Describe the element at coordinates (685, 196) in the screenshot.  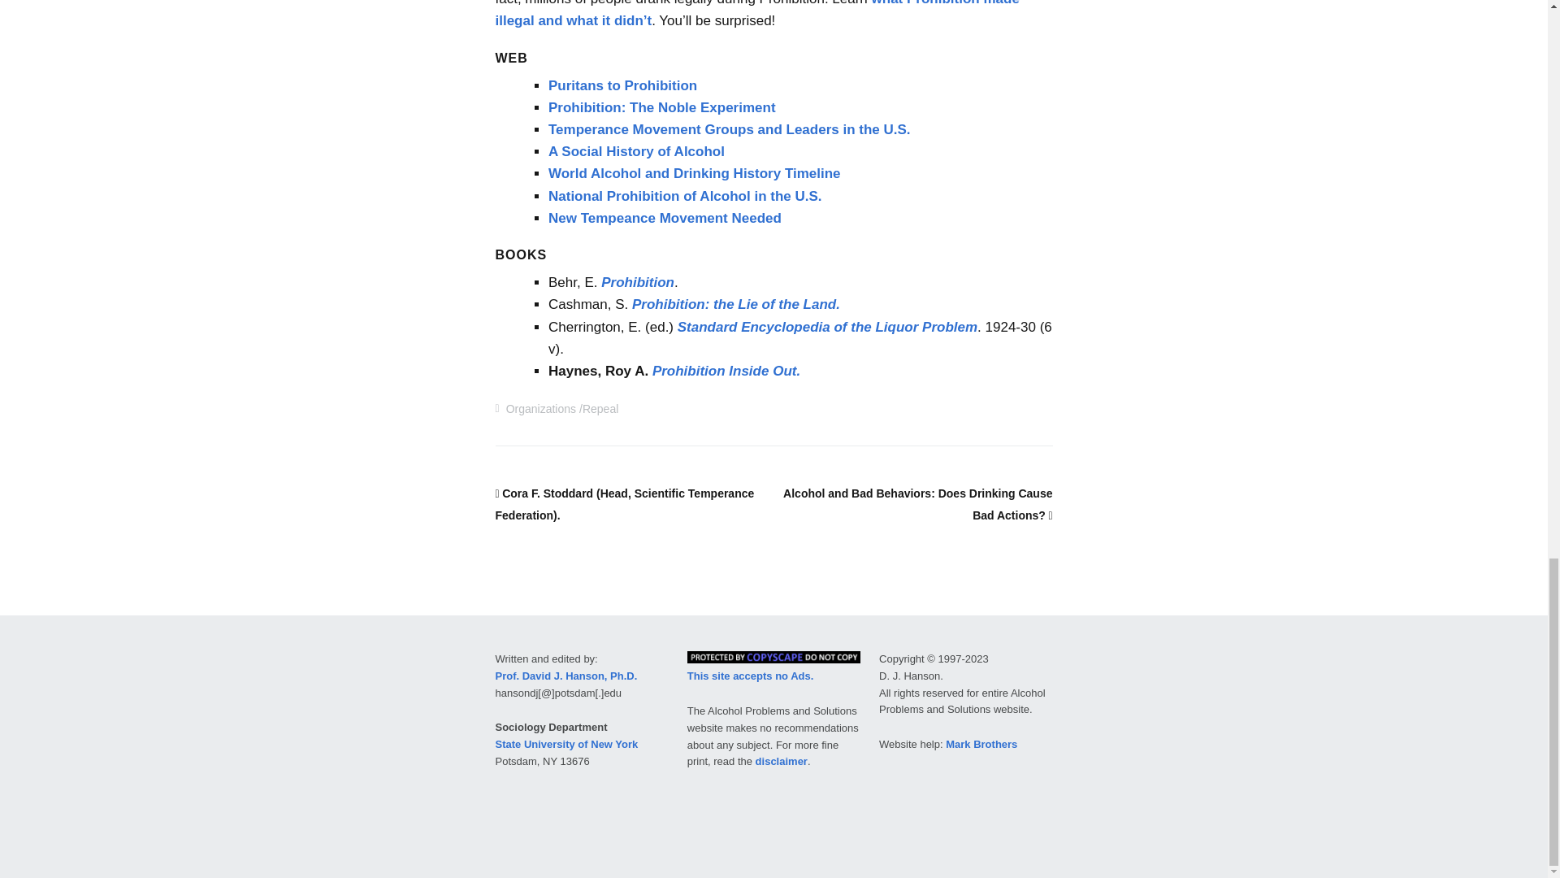
I see `National Prohibition of Alcohol in the U.S.` at that location.